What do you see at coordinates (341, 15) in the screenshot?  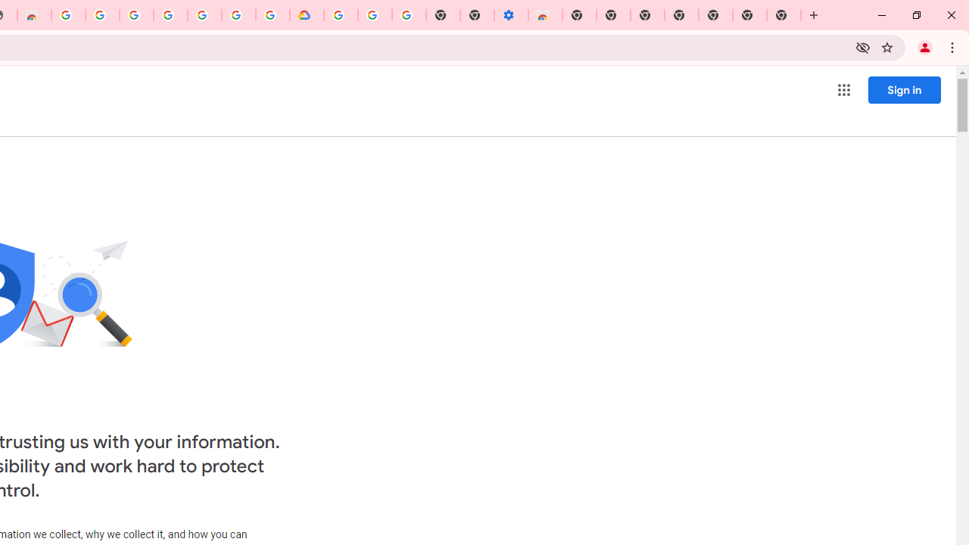 I see `Sign in - Google Accounts` at bounding box center [341, 15].